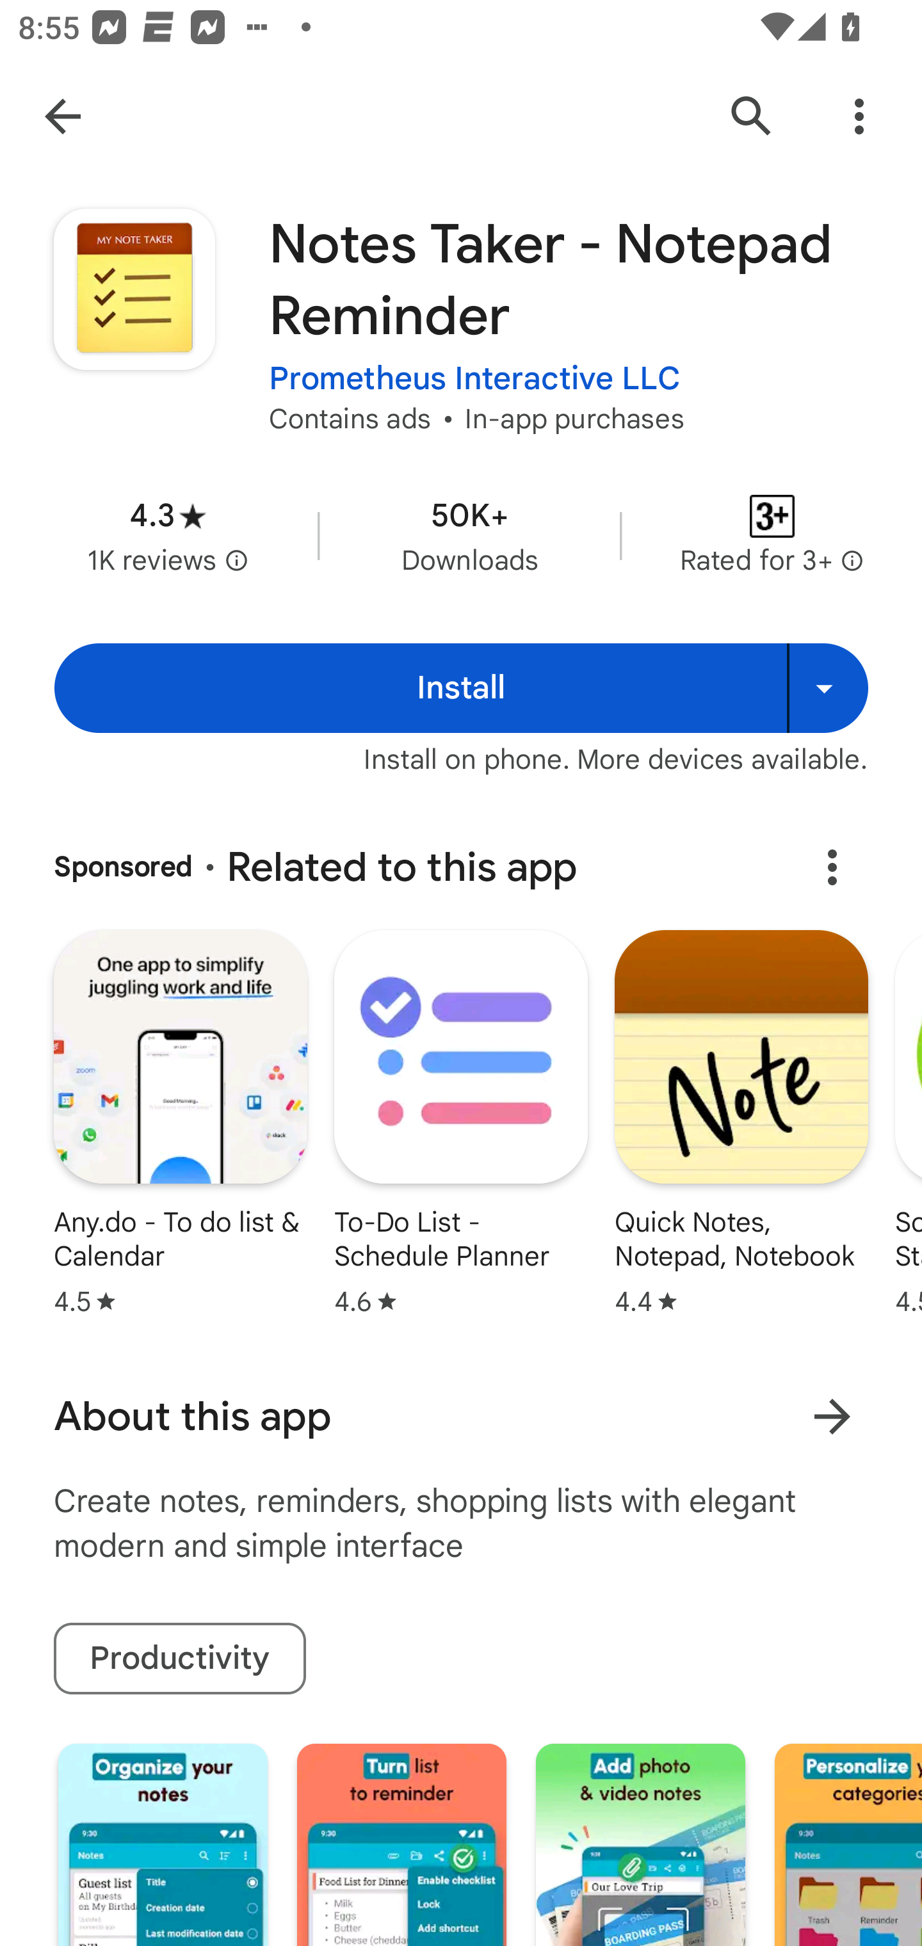  What do you see at coordinates (848, 1845) in the screenshot?
I see `Screenshot "4" of "8"` at bounding box center [848, 1845].